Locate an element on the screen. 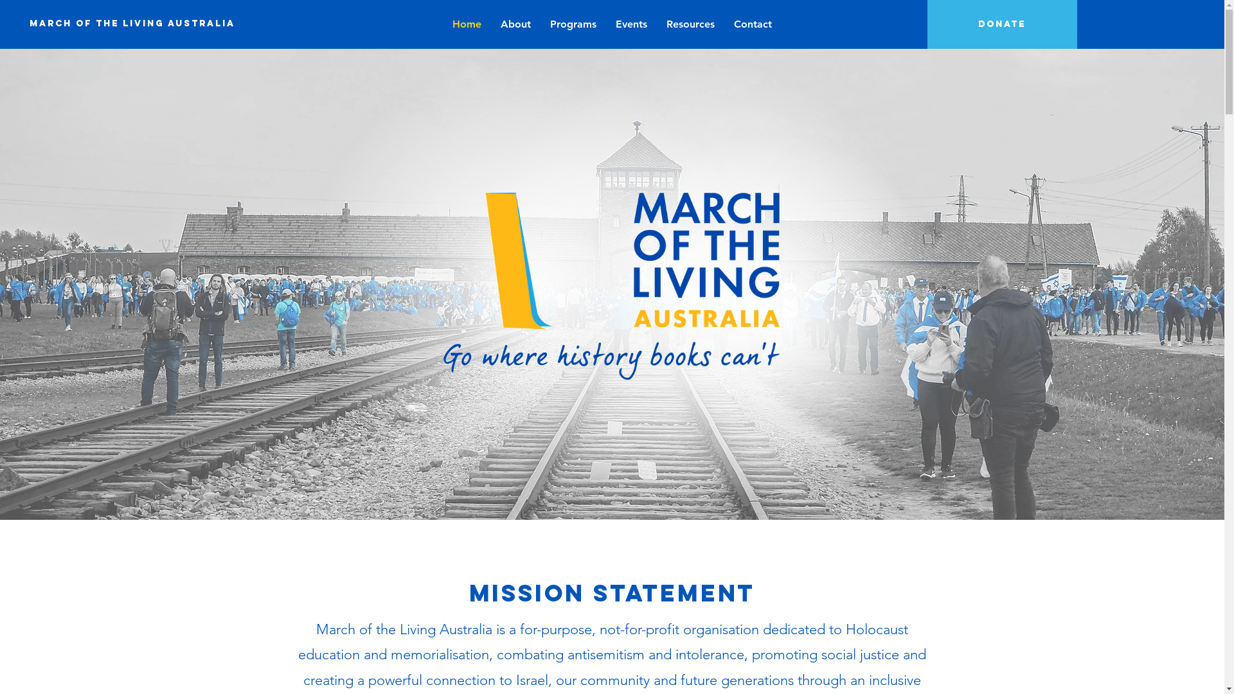 The height and width of the screenshot is (694, 1234). Home is located at coordinates (467, 24).